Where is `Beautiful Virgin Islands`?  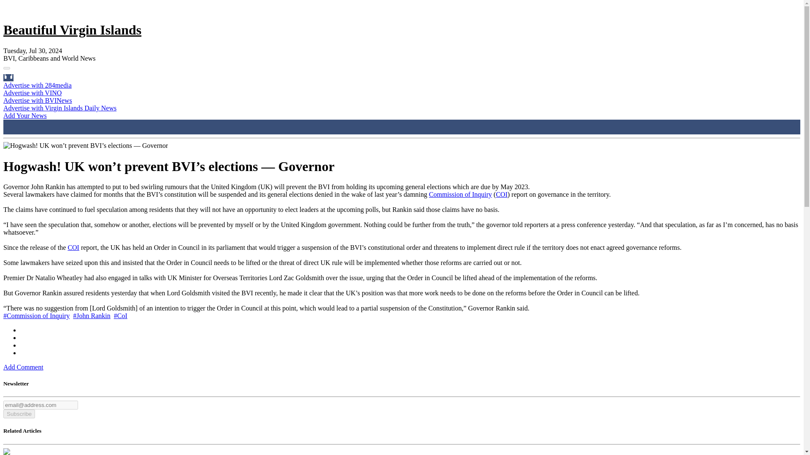
Beautiful Virgin Islands is located at coordinates (72, 29).